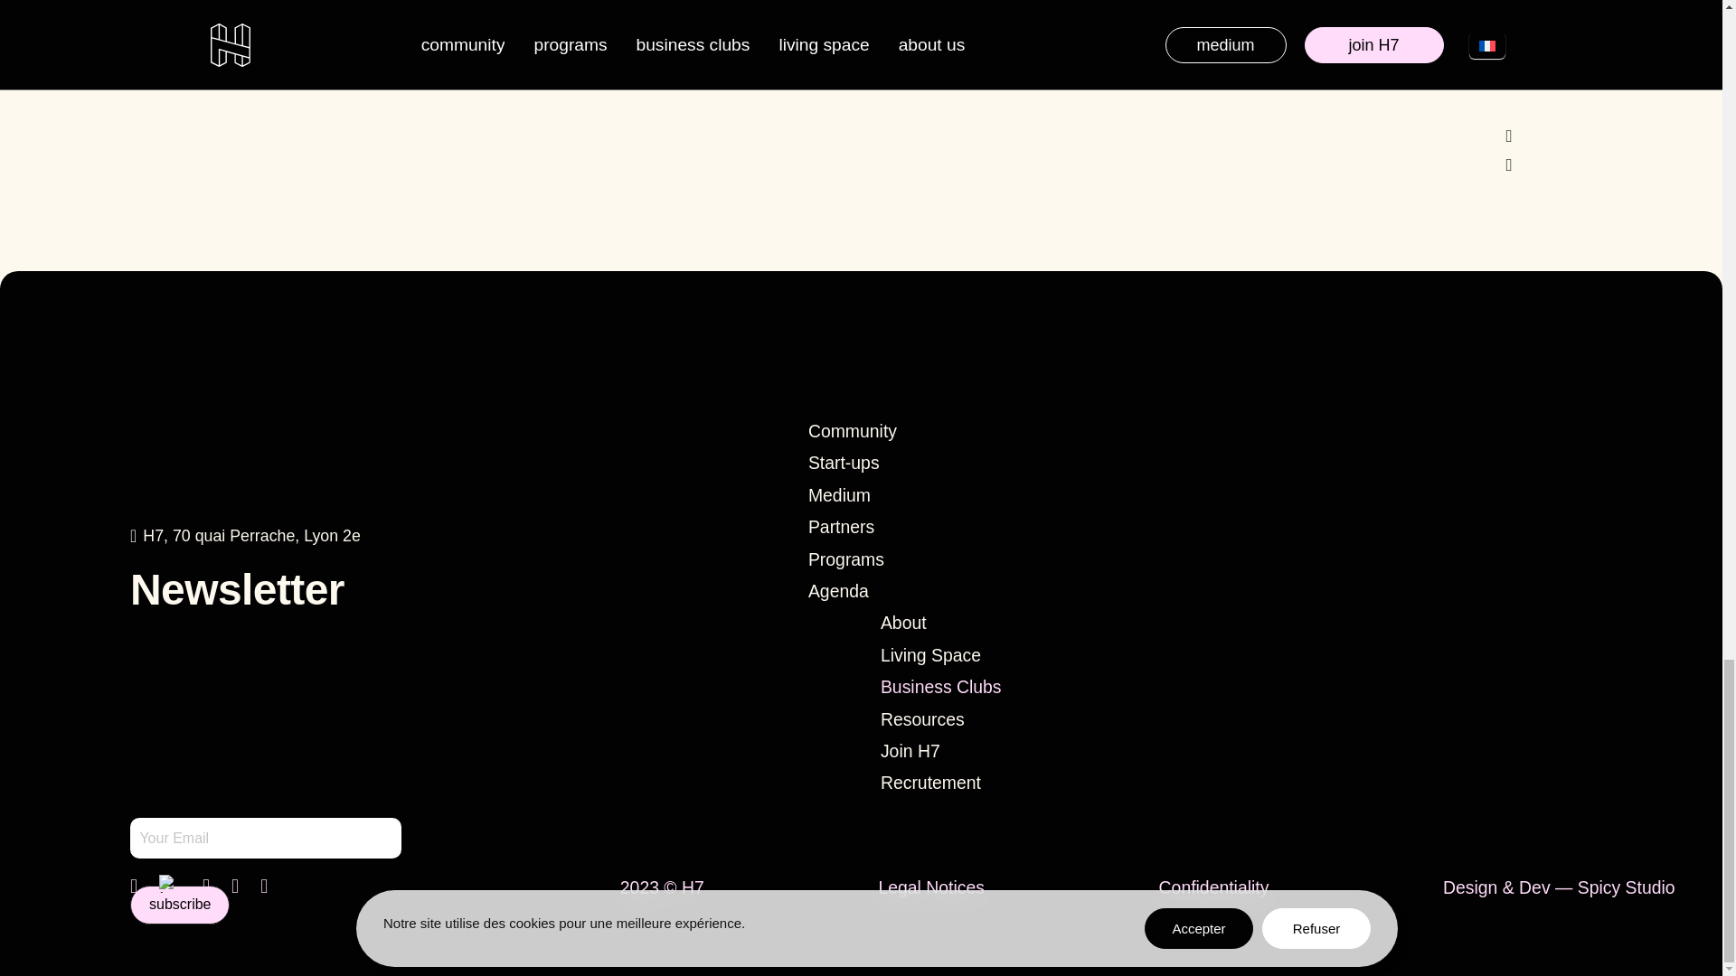  Describe the element at coordinates (872, 463) in the screenshot. I see `Start-ups` at that location.